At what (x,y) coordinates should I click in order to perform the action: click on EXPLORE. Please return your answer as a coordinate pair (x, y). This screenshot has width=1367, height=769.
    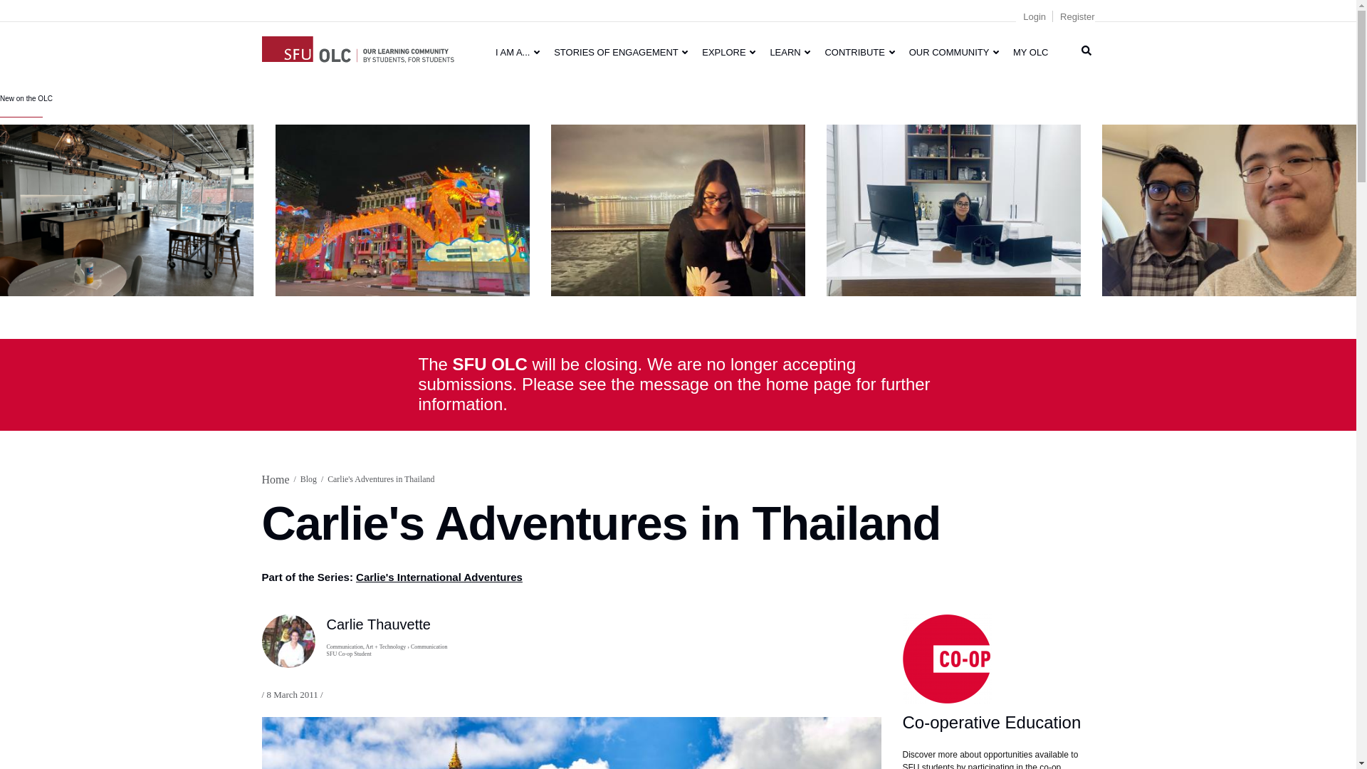
    Looking at the image, I should click on (728, 52).